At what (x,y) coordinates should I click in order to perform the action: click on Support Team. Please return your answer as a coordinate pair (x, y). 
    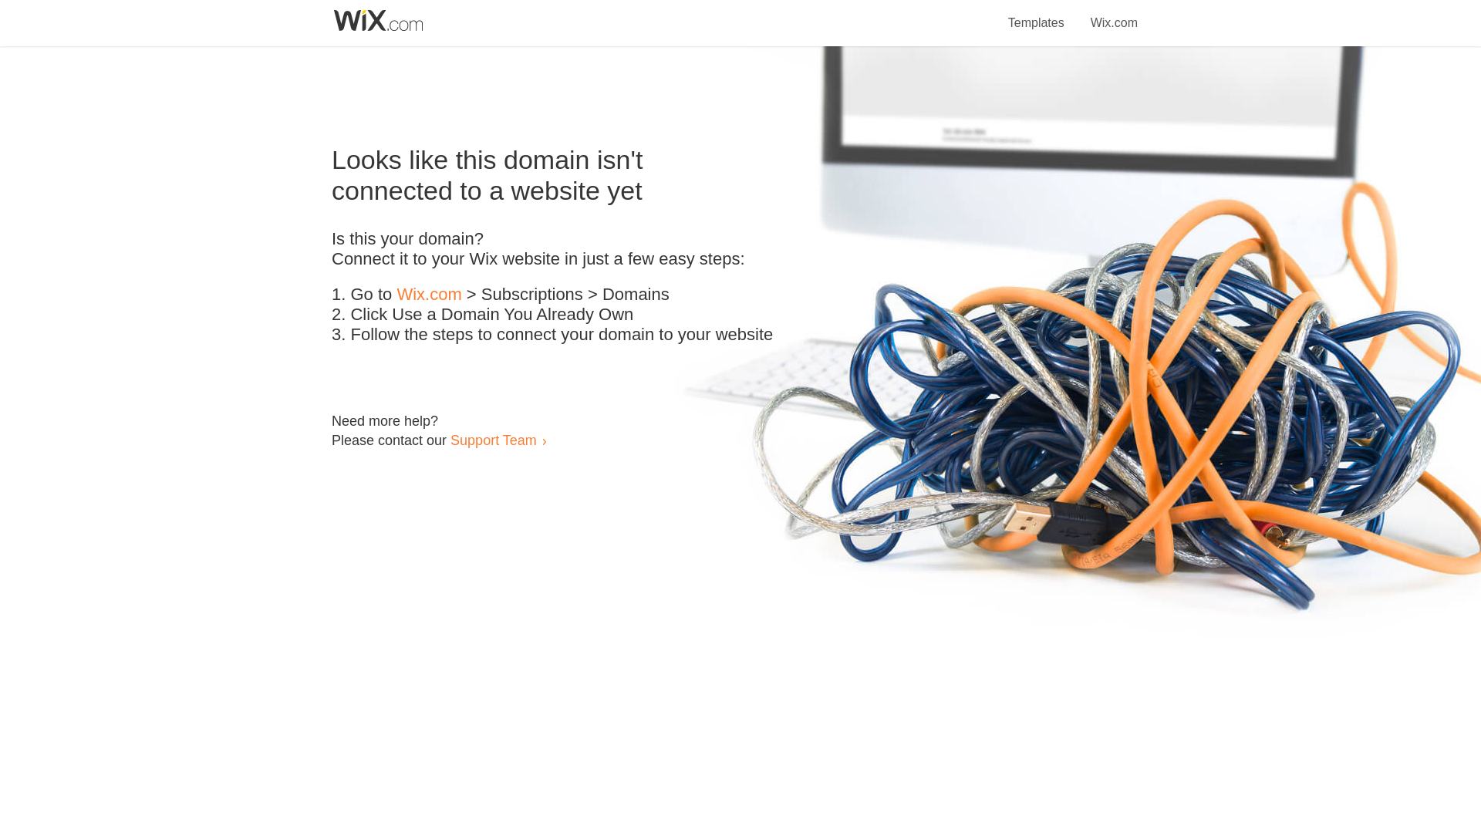
    Looking at the image, I should click on (493, 440).